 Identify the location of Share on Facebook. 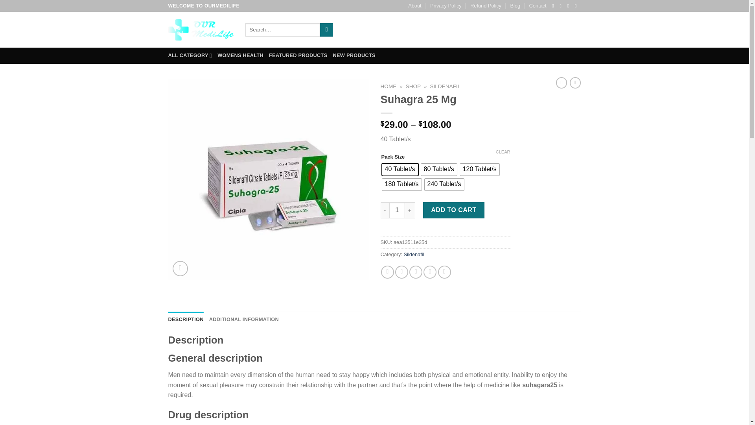
(388, 272).